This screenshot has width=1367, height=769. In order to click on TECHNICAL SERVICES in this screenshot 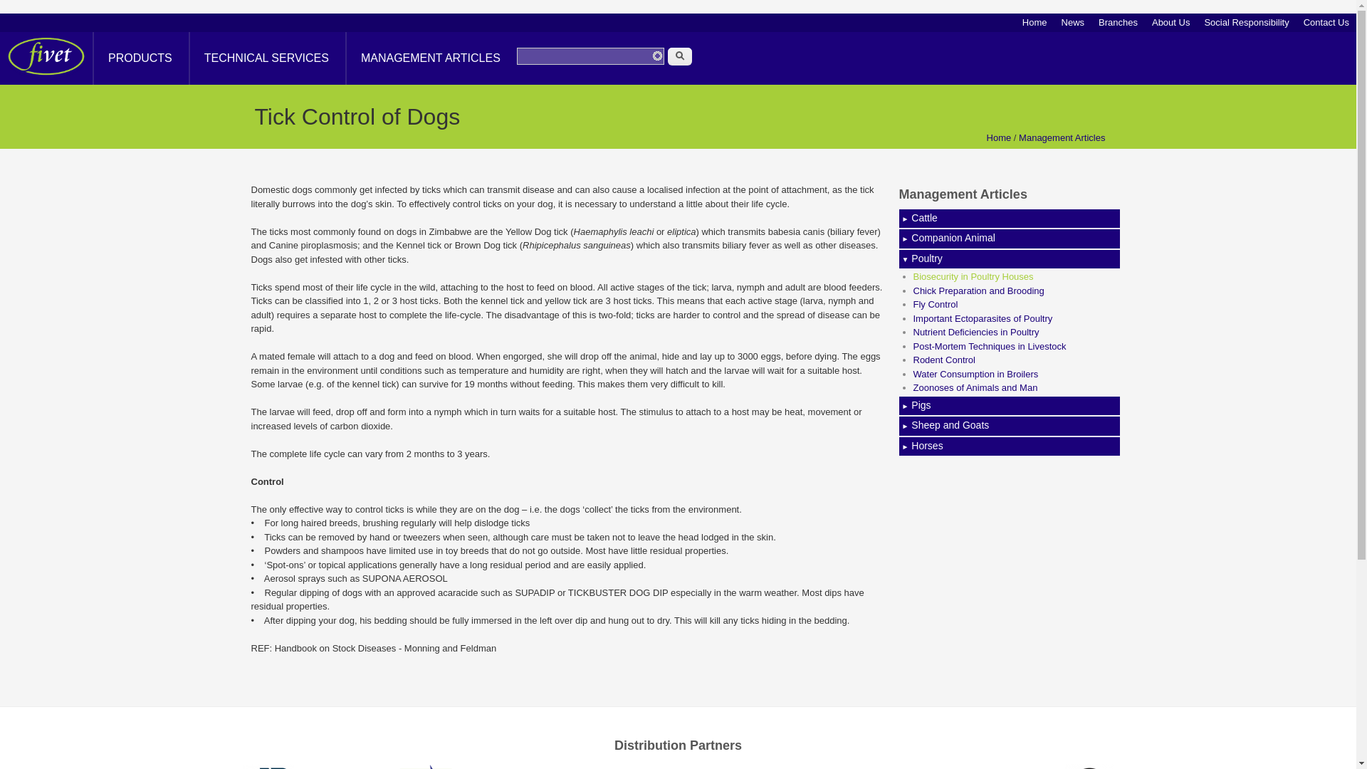, I will do `click(265, 58)`.